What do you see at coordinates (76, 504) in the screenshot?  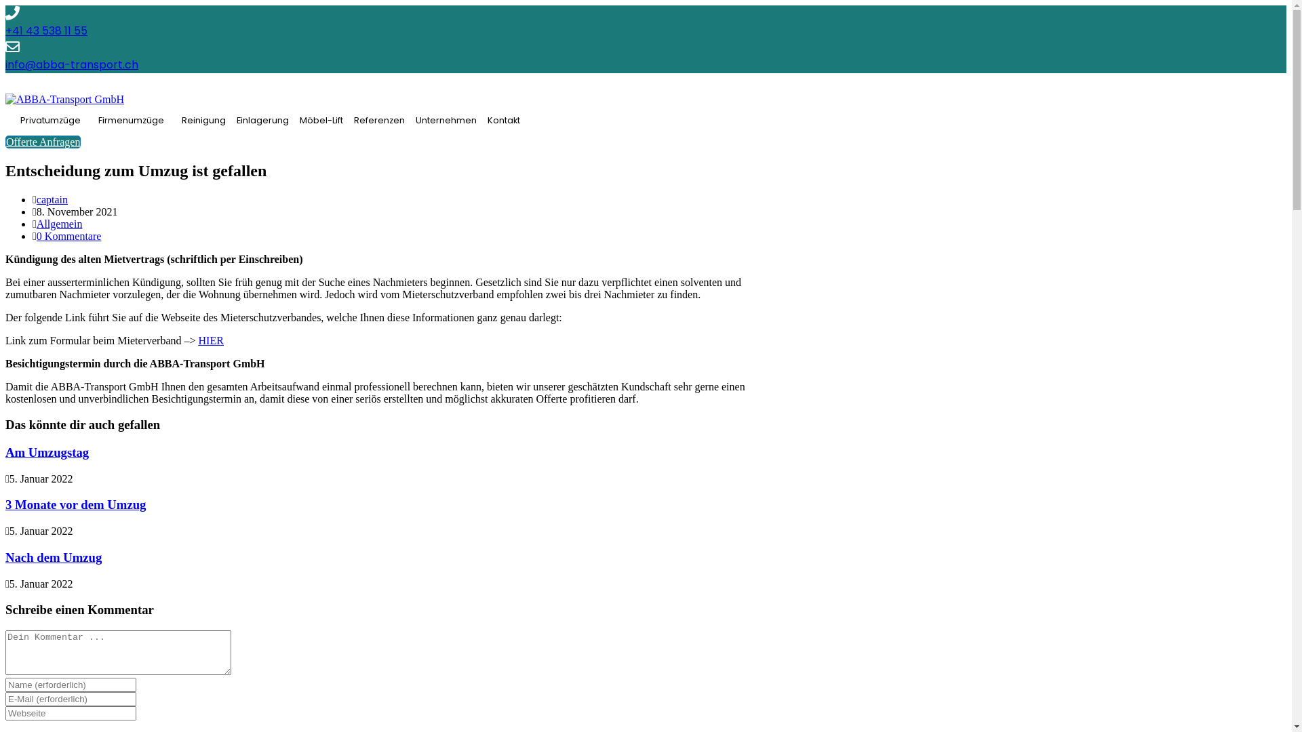 I see `3 Monate vor dem Umzug` at bounding box center [76, 504].